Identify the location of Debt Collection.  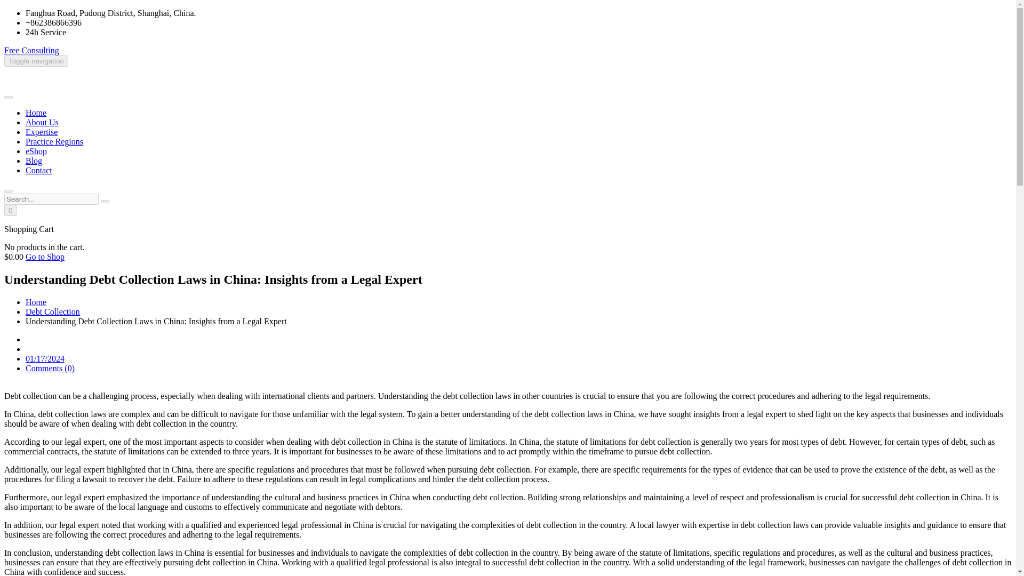
(52, 311).